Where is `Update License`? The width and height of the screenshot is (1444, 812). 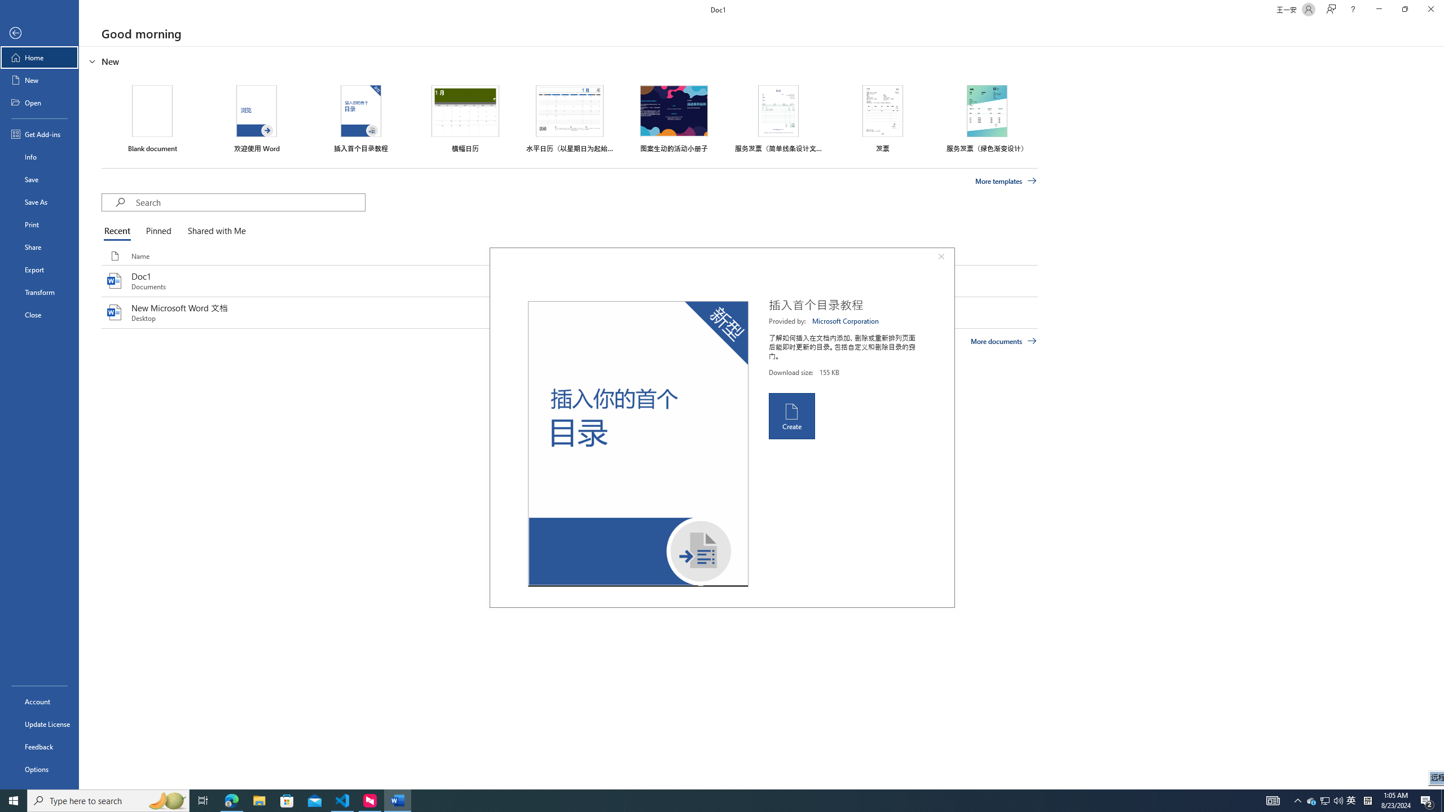 Update License is located at coordinates (39, 724).